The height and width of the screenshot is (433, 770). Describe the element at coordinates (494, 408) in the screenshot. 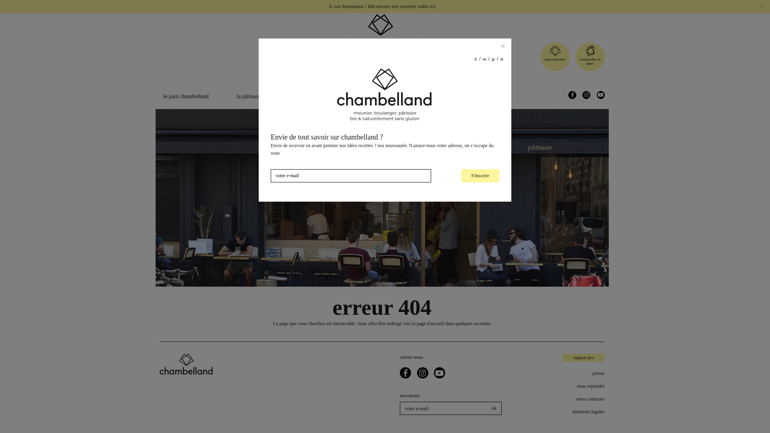

I see `ok` at that location.